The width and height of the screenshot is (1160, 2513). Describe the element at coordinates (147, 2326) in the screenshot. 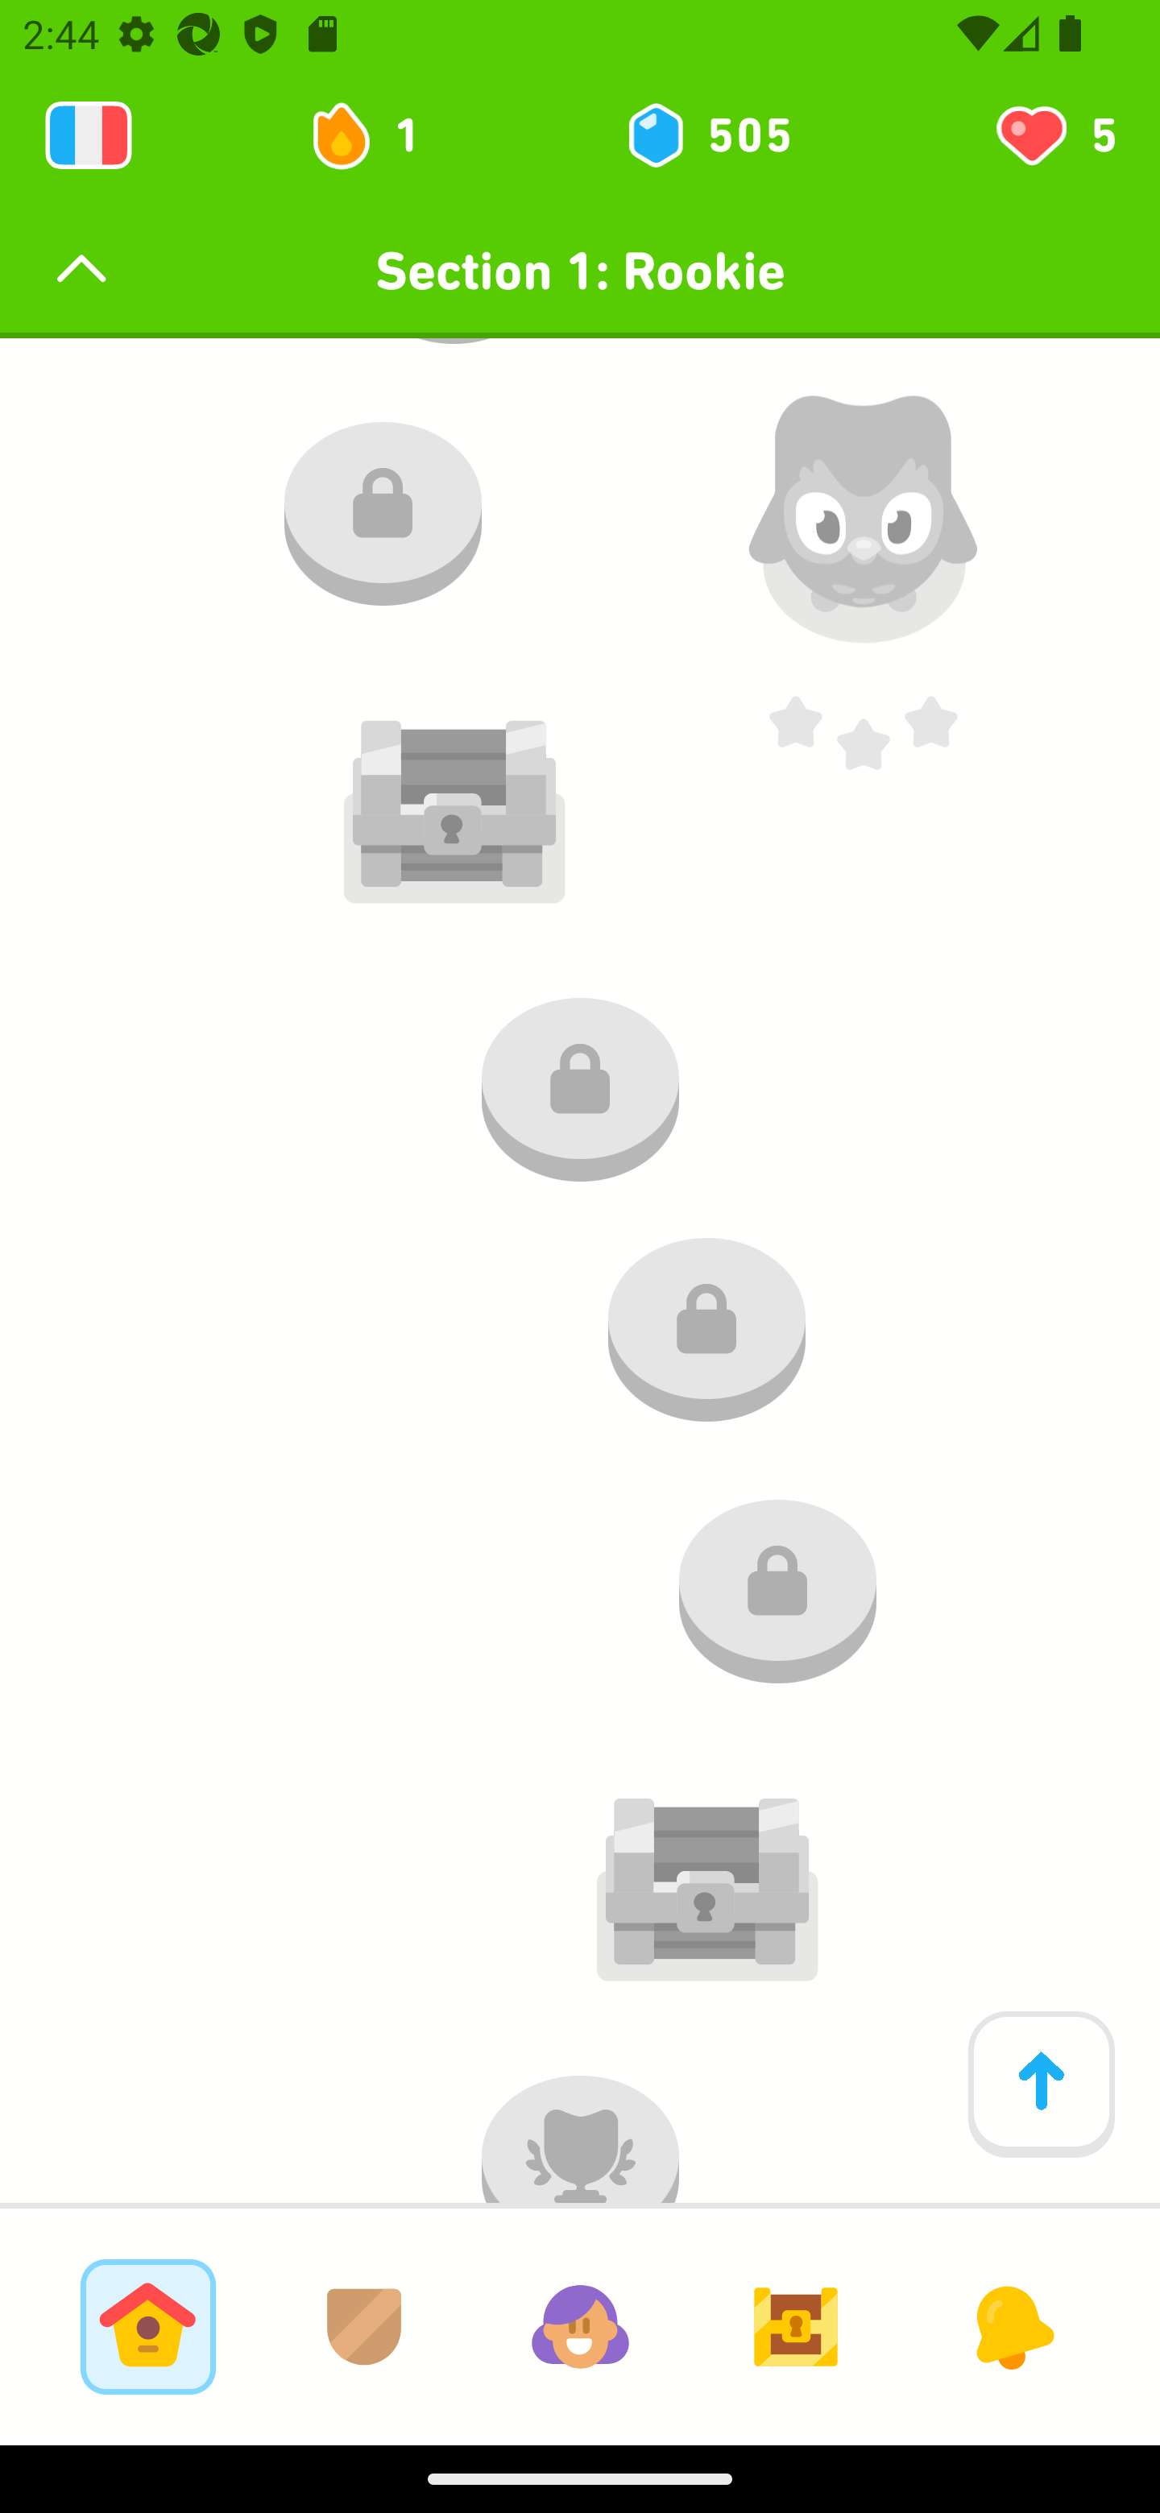

I see `Learn Tab` at that location.